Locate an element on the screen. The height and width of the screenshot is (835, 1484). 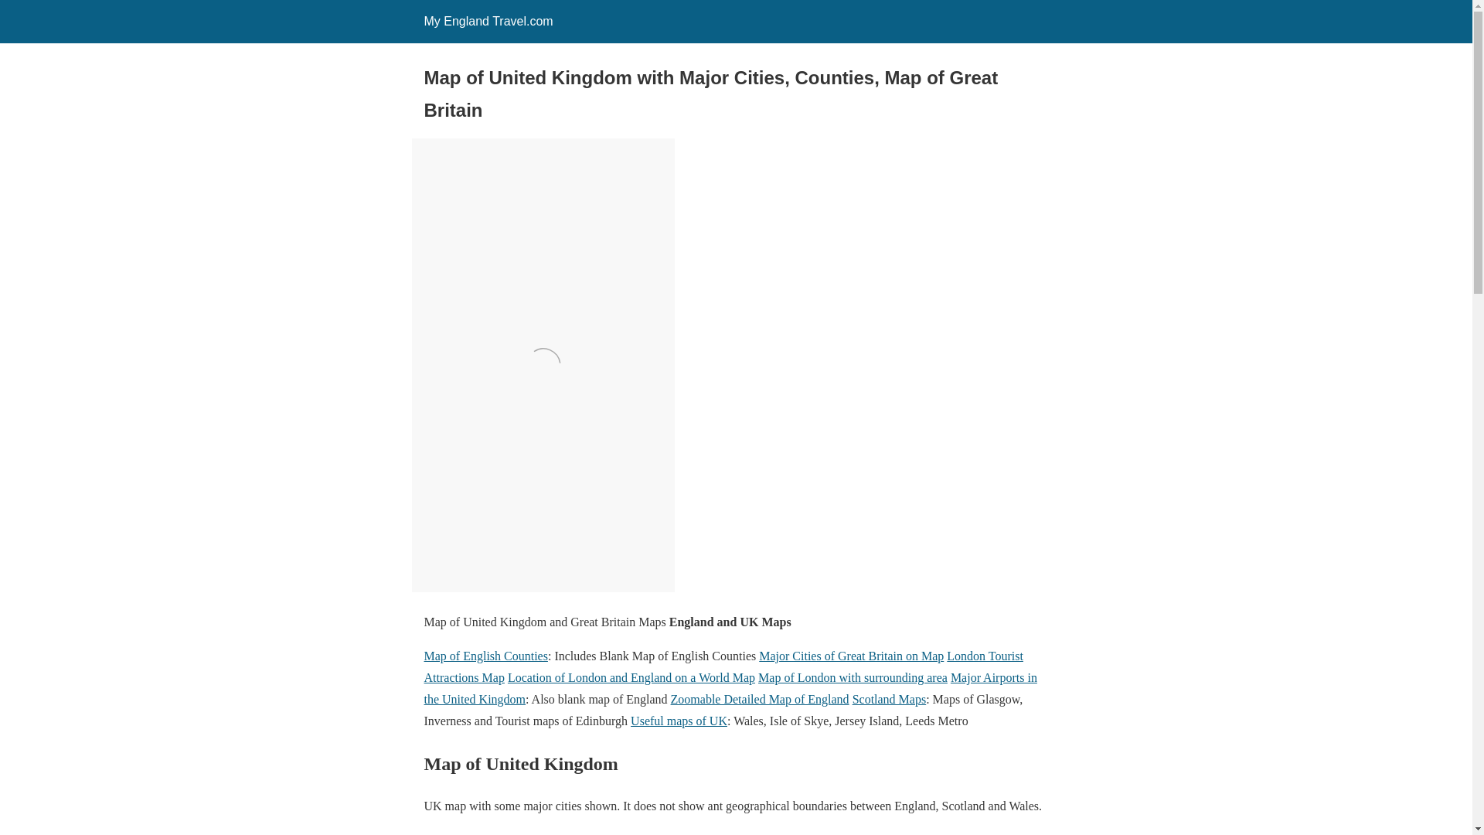
Major Airports in the United Kingdom is located at coordinates (730, 688).